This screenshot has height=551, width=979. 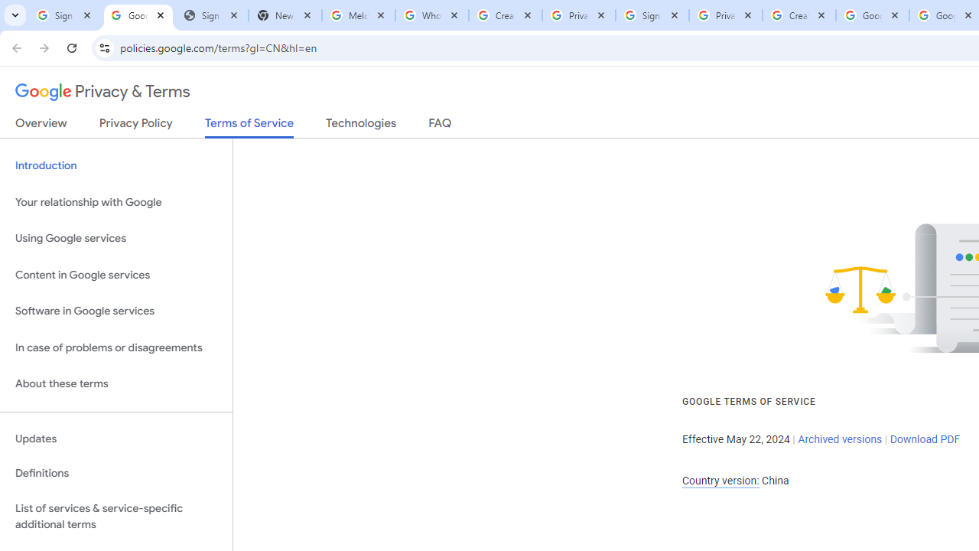 What do you see at coordinates (72, 47) in the screenshot?
I see `Reload` at bounding box center [72, 47].